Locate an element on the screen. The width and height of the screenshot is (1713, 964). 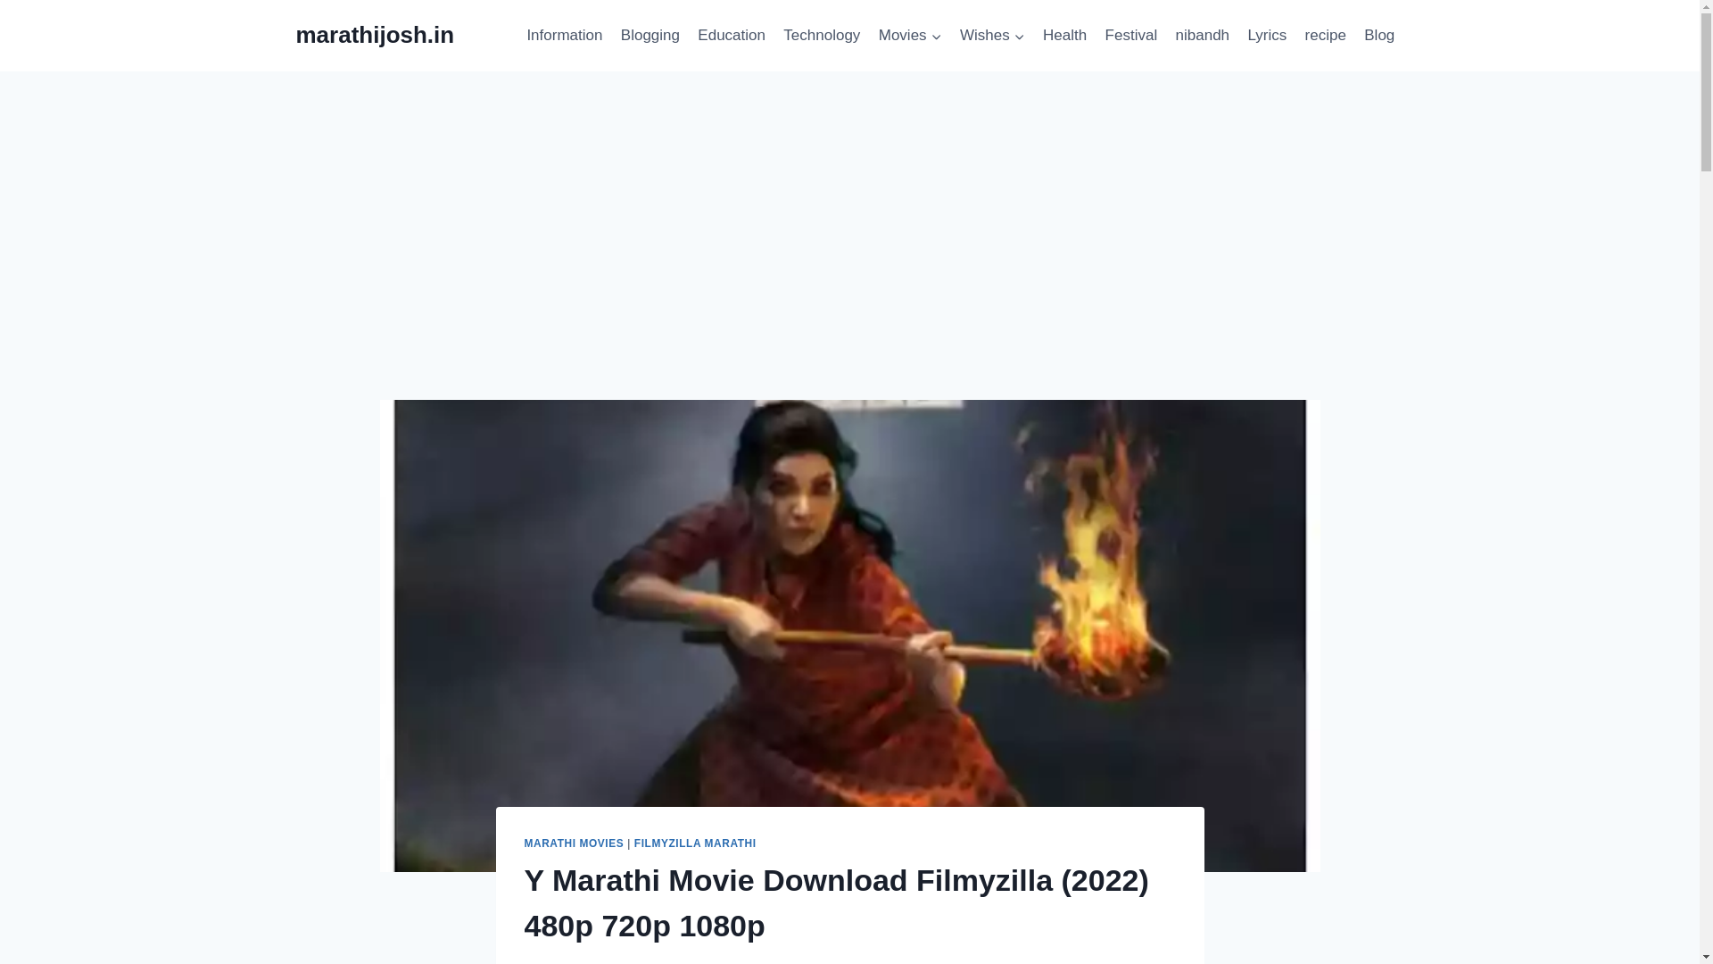
MARATHI MOVIES is located at coordinates (575, 843).